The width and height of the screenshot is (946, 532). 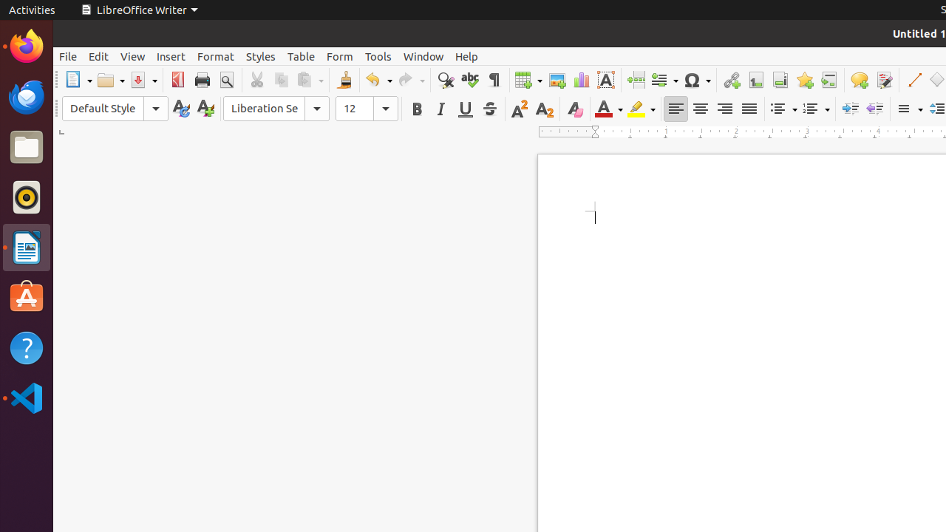 I want to click on Styles, so click(x=261, y=56).